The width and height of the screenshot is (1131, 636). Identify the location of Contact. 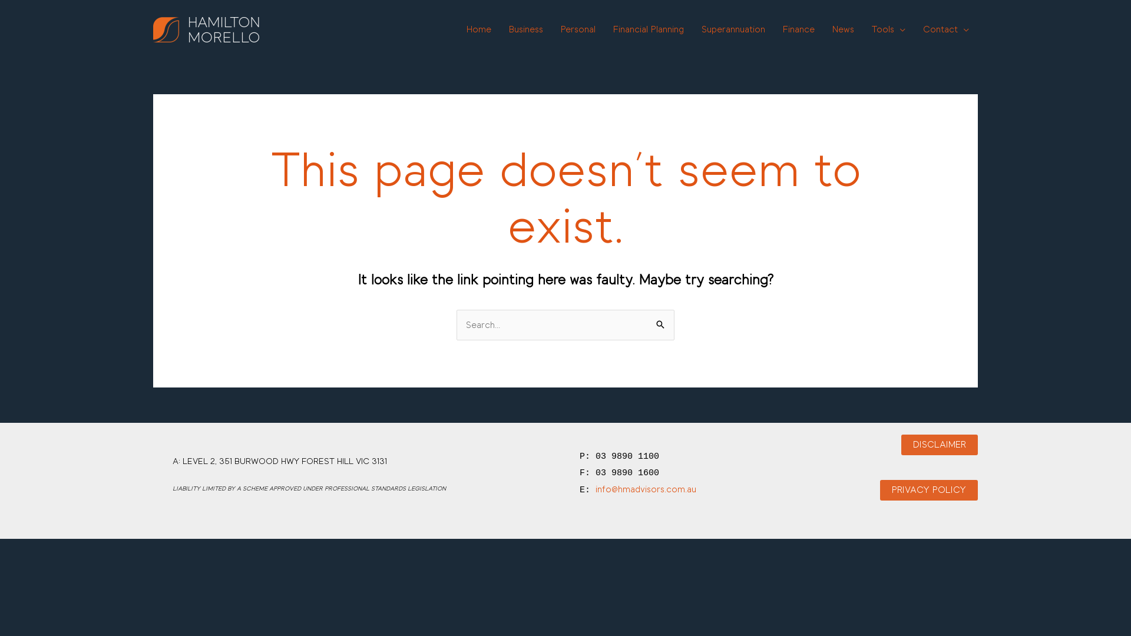
(946, 29).